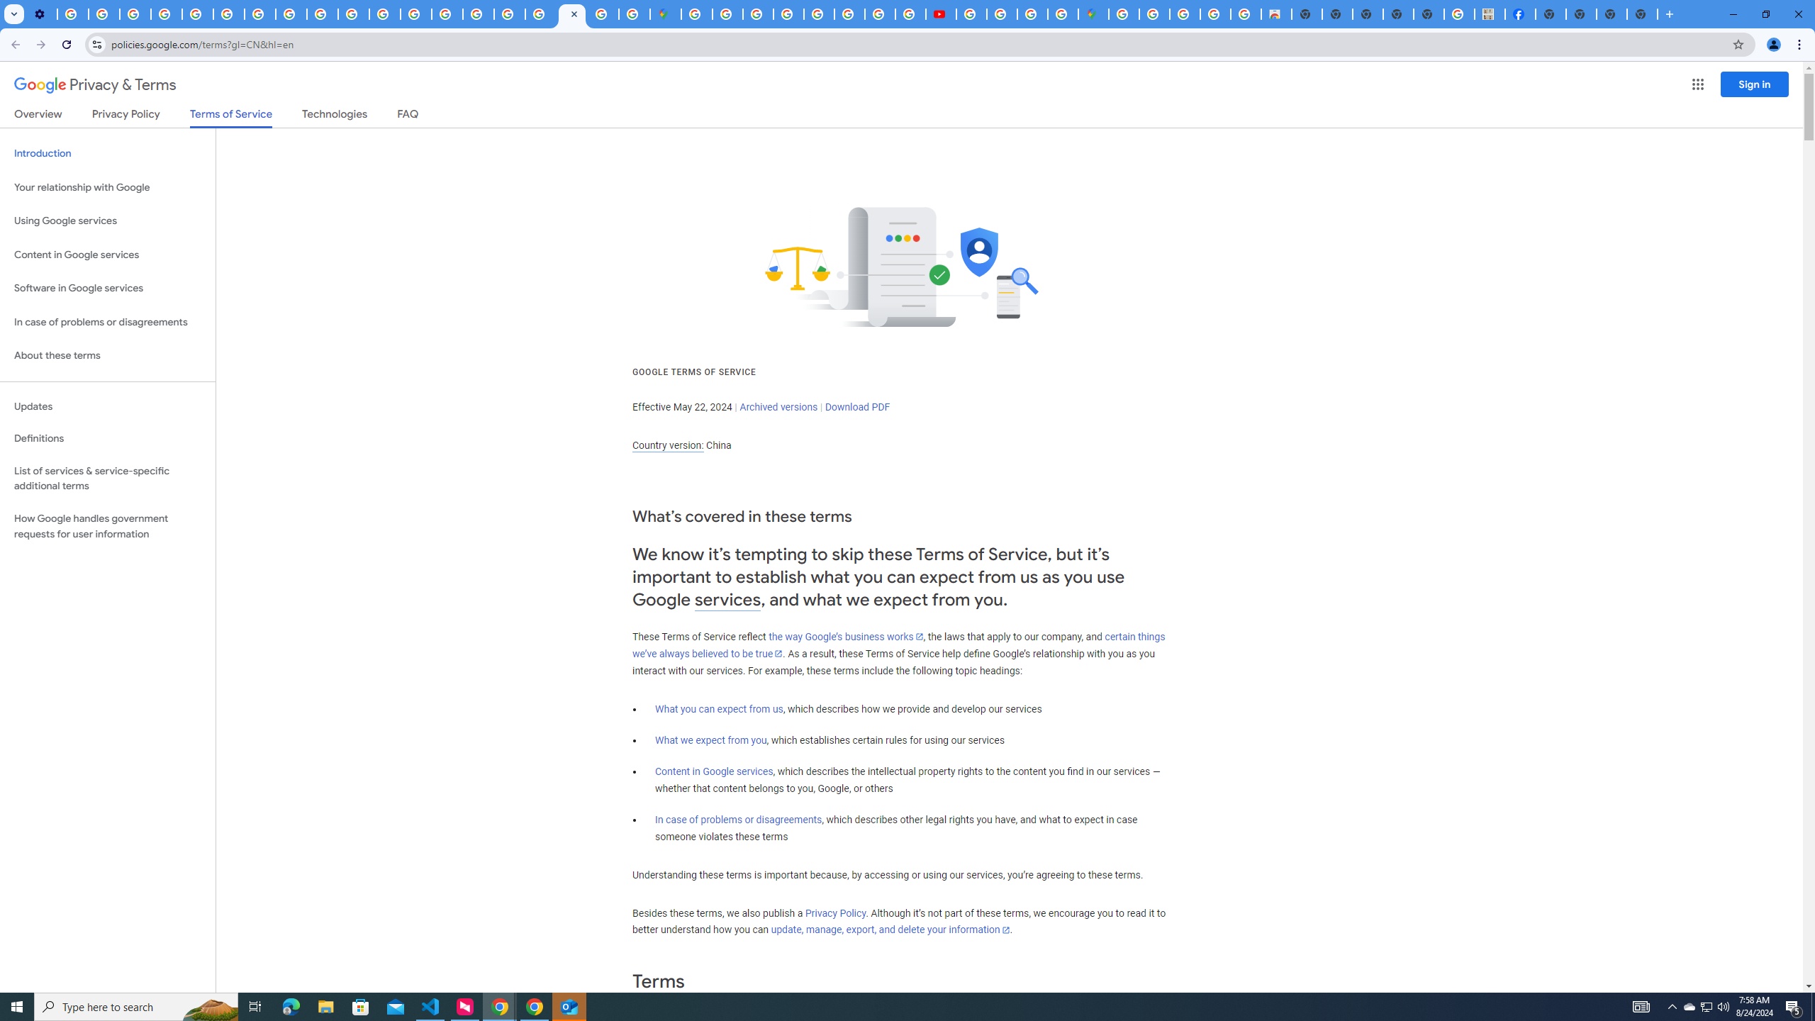 This screenshot has width=1815, height=1021. Describe the element at coordinates (940, 14) in the screenshot. I see `Subscriptions - YouTube` at that location.